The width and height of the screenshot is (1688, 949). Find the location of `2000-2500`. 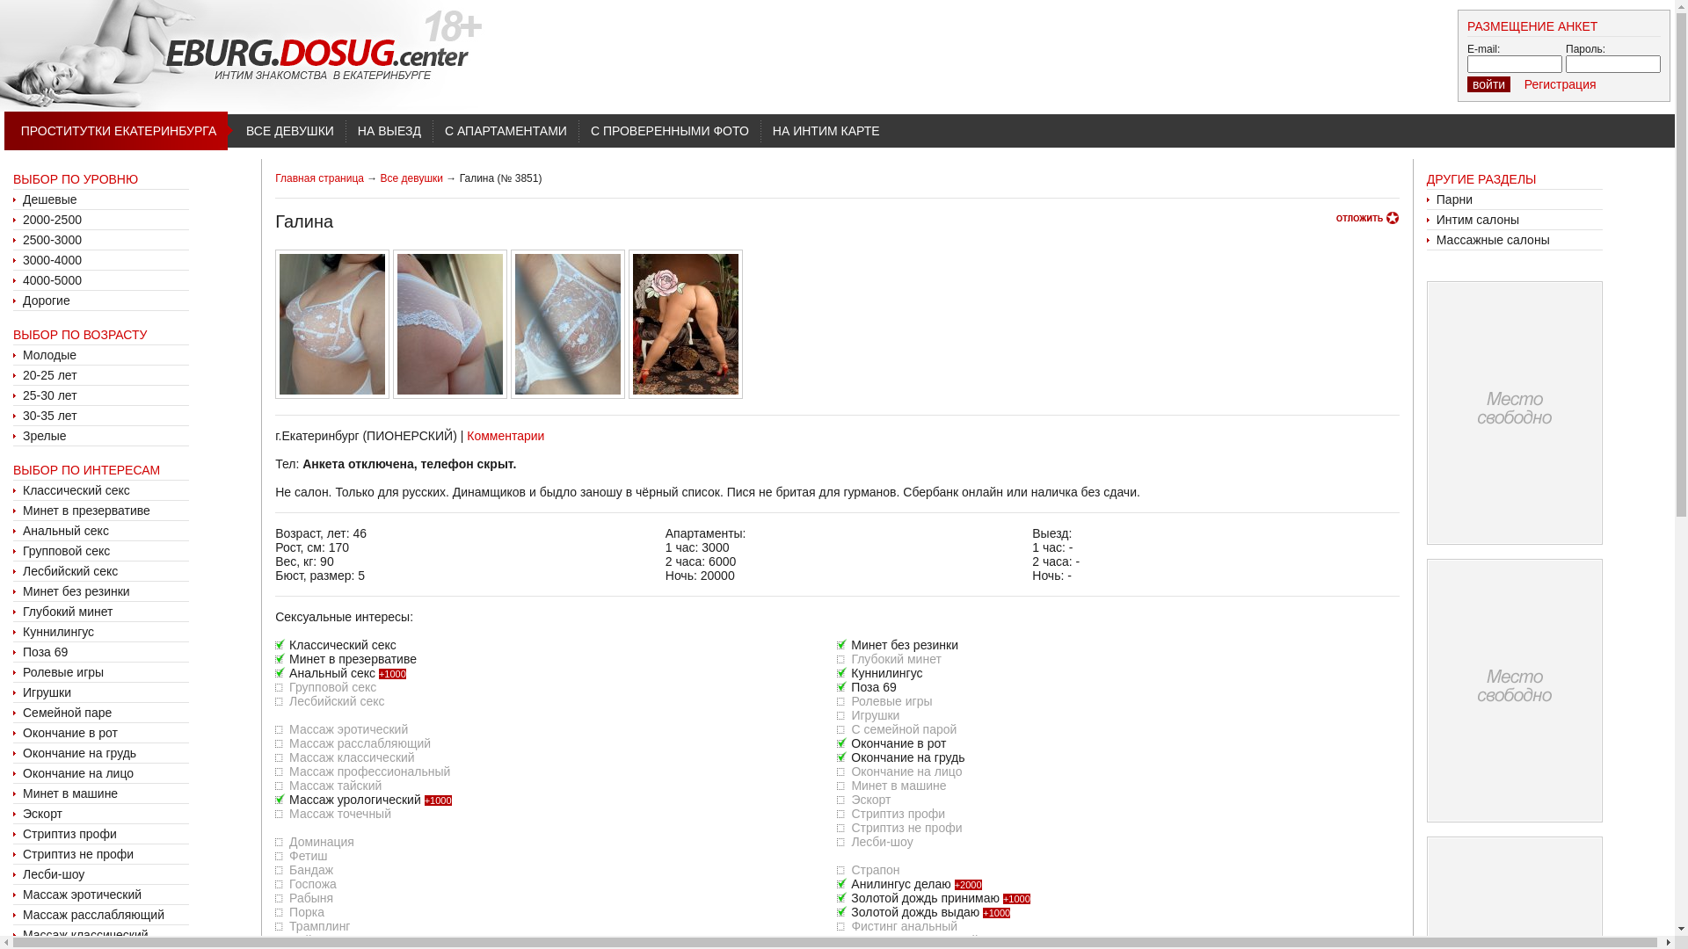

2000-2500 is located at coordinates (53, 220).